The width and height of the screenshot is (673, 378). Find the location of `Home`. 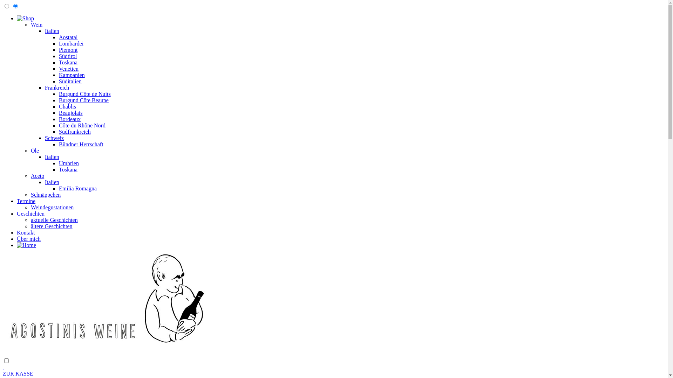

Home is located at coordinates (27, 245).